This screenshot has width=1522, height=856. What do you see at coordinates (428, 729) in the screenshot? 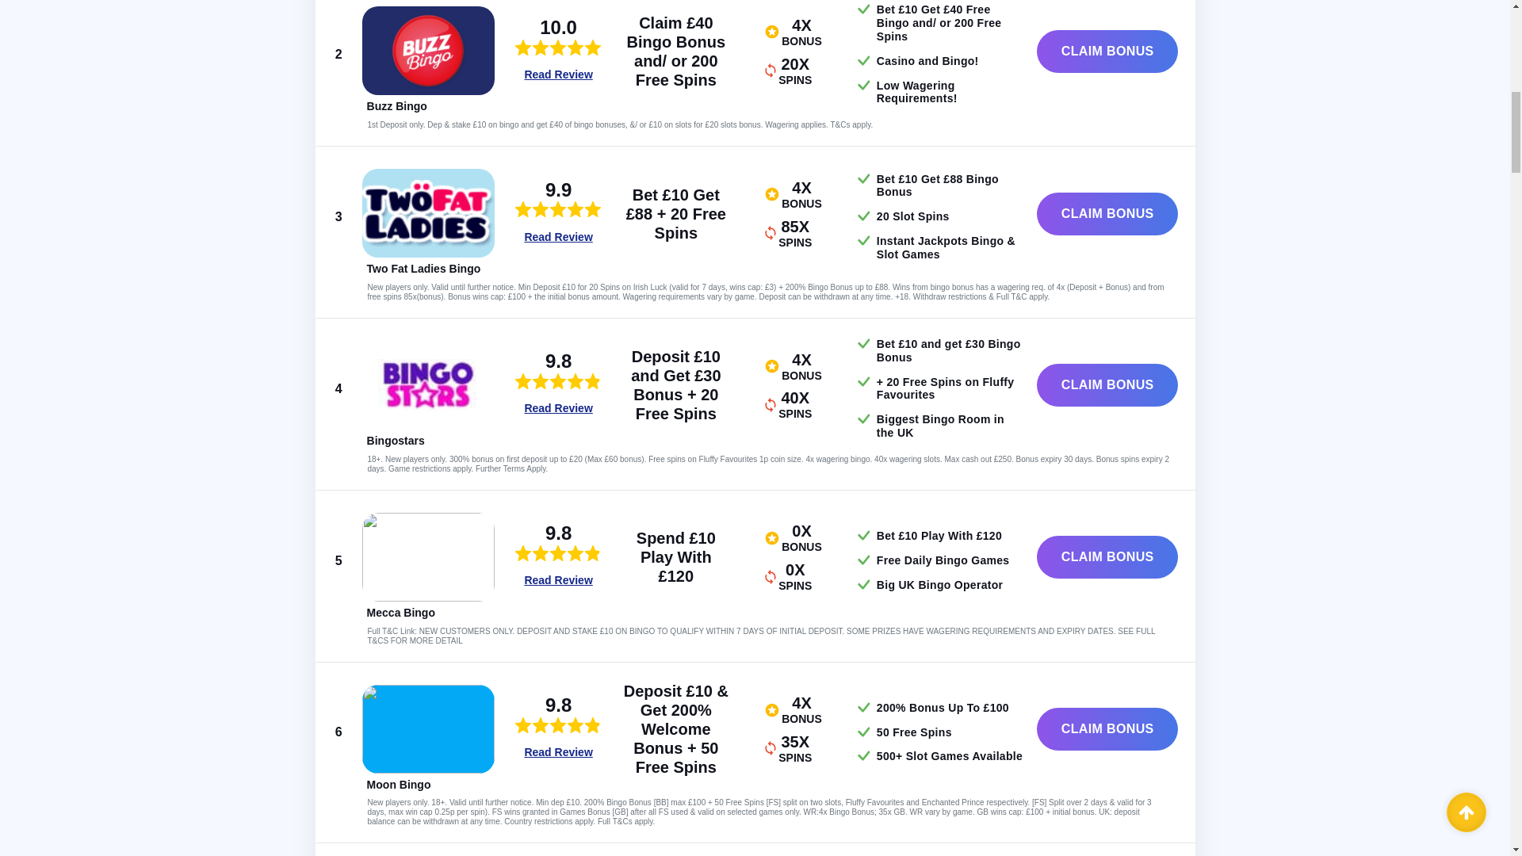
I see `Moon Bingo` at bounding box center [428, 729].